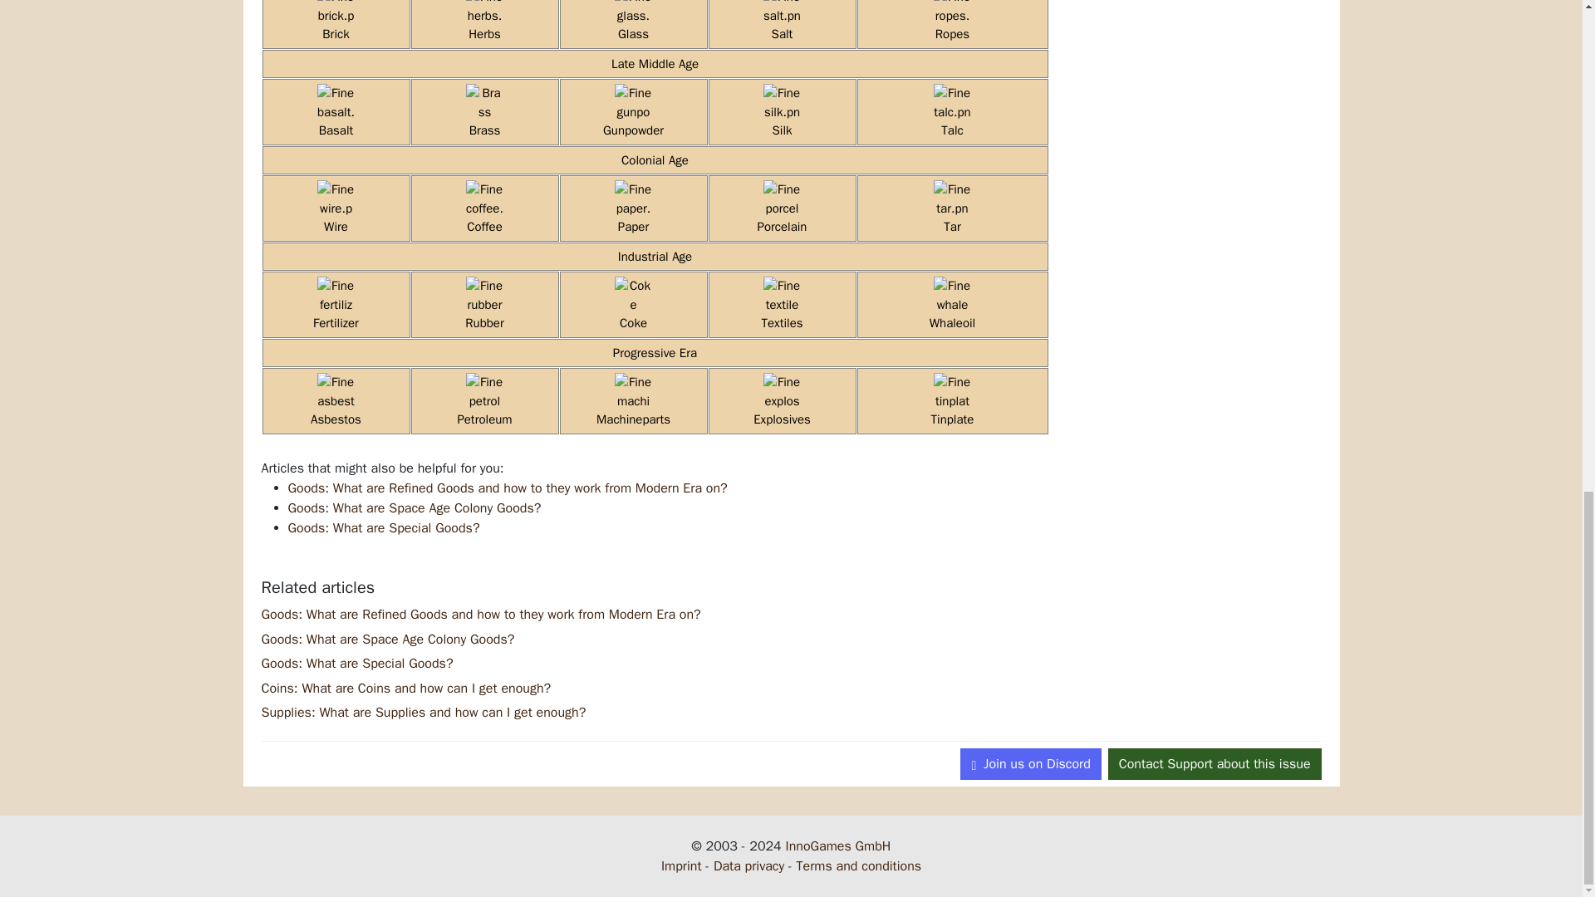 The width and height of the screenshot is (1595, 897). I want to click on Coins: What are Coins and how can I get enough?, so click(405, 688).